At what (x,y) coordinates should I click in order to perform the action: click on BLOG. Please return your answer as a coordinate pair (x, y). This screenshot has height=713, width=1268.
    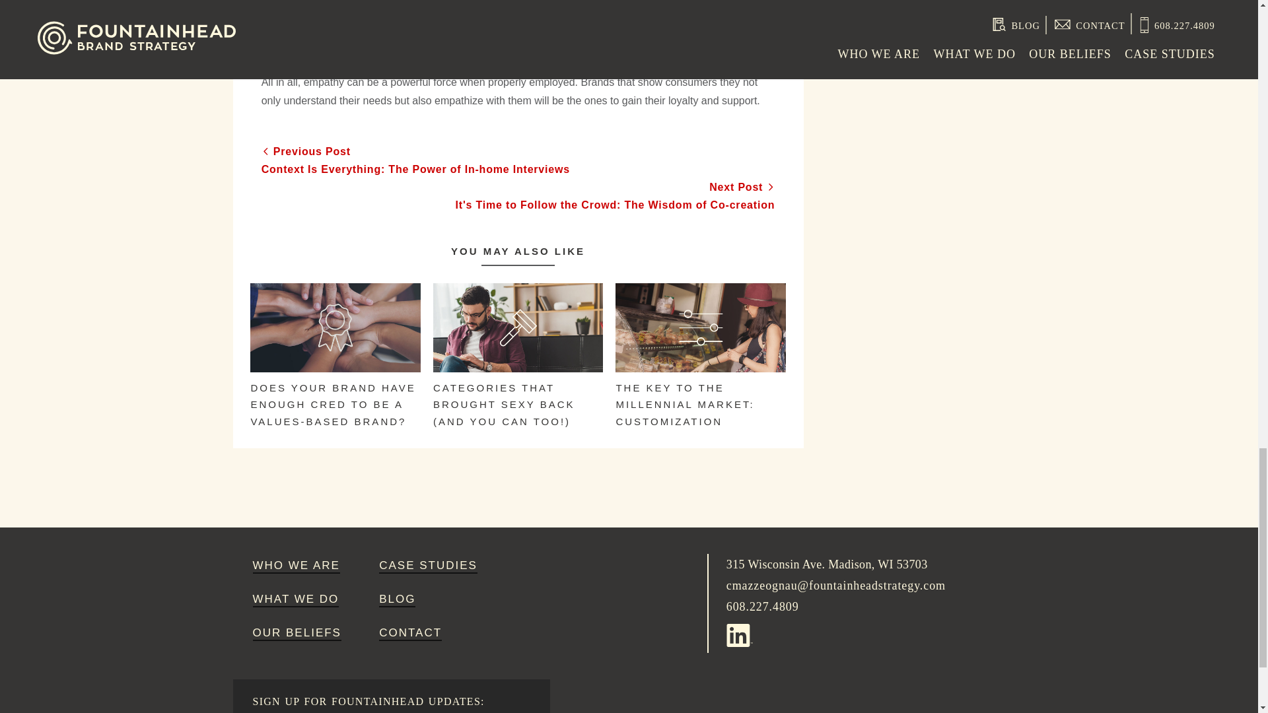
    Looking at the image, I should click on (398, 599).